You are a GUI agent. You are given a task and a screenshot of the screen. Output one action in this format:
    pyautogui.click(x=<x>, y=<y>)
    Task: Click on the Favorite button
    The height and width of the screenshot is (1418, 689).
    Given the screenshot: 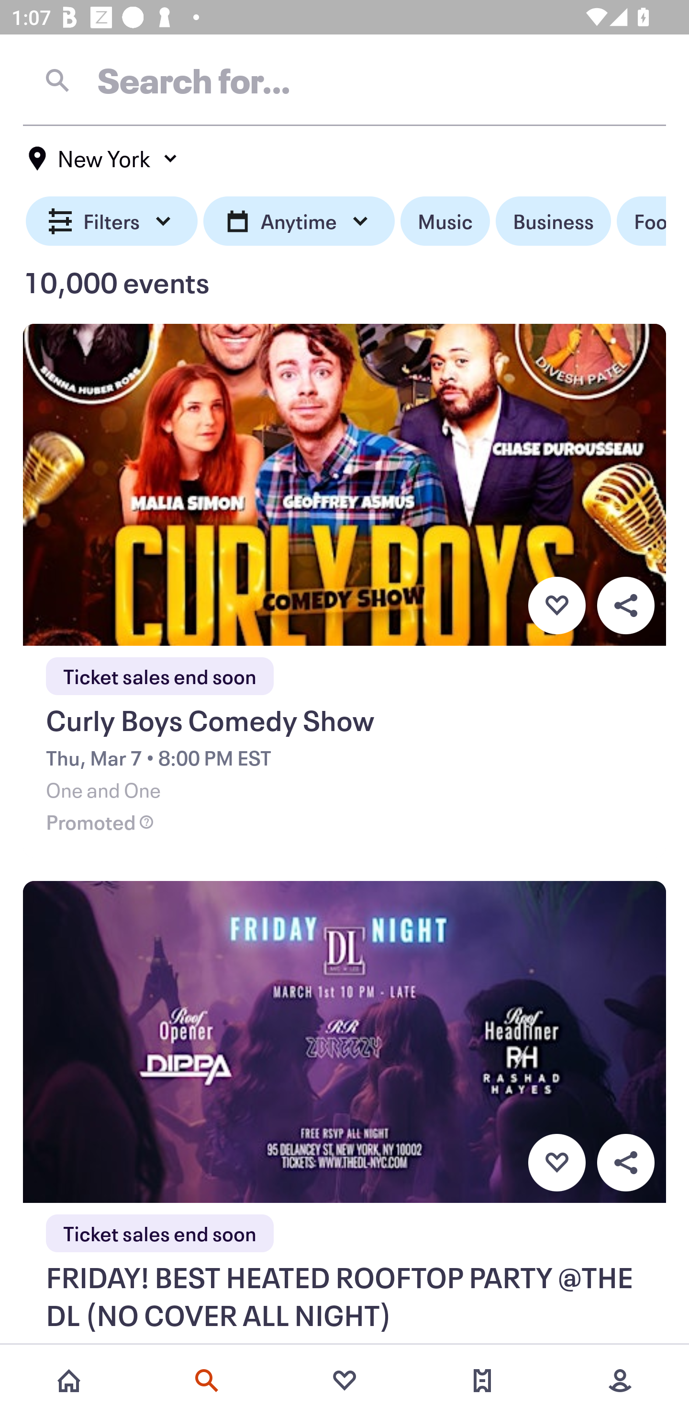 What is the action you would take?
    pyautogui.click(x=556, y=1163)
    